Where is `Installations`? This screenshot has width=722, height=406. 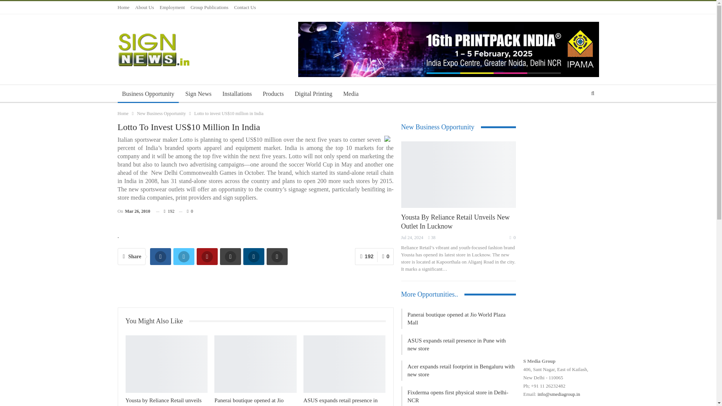 Installations is located at coordinates (237, 94).